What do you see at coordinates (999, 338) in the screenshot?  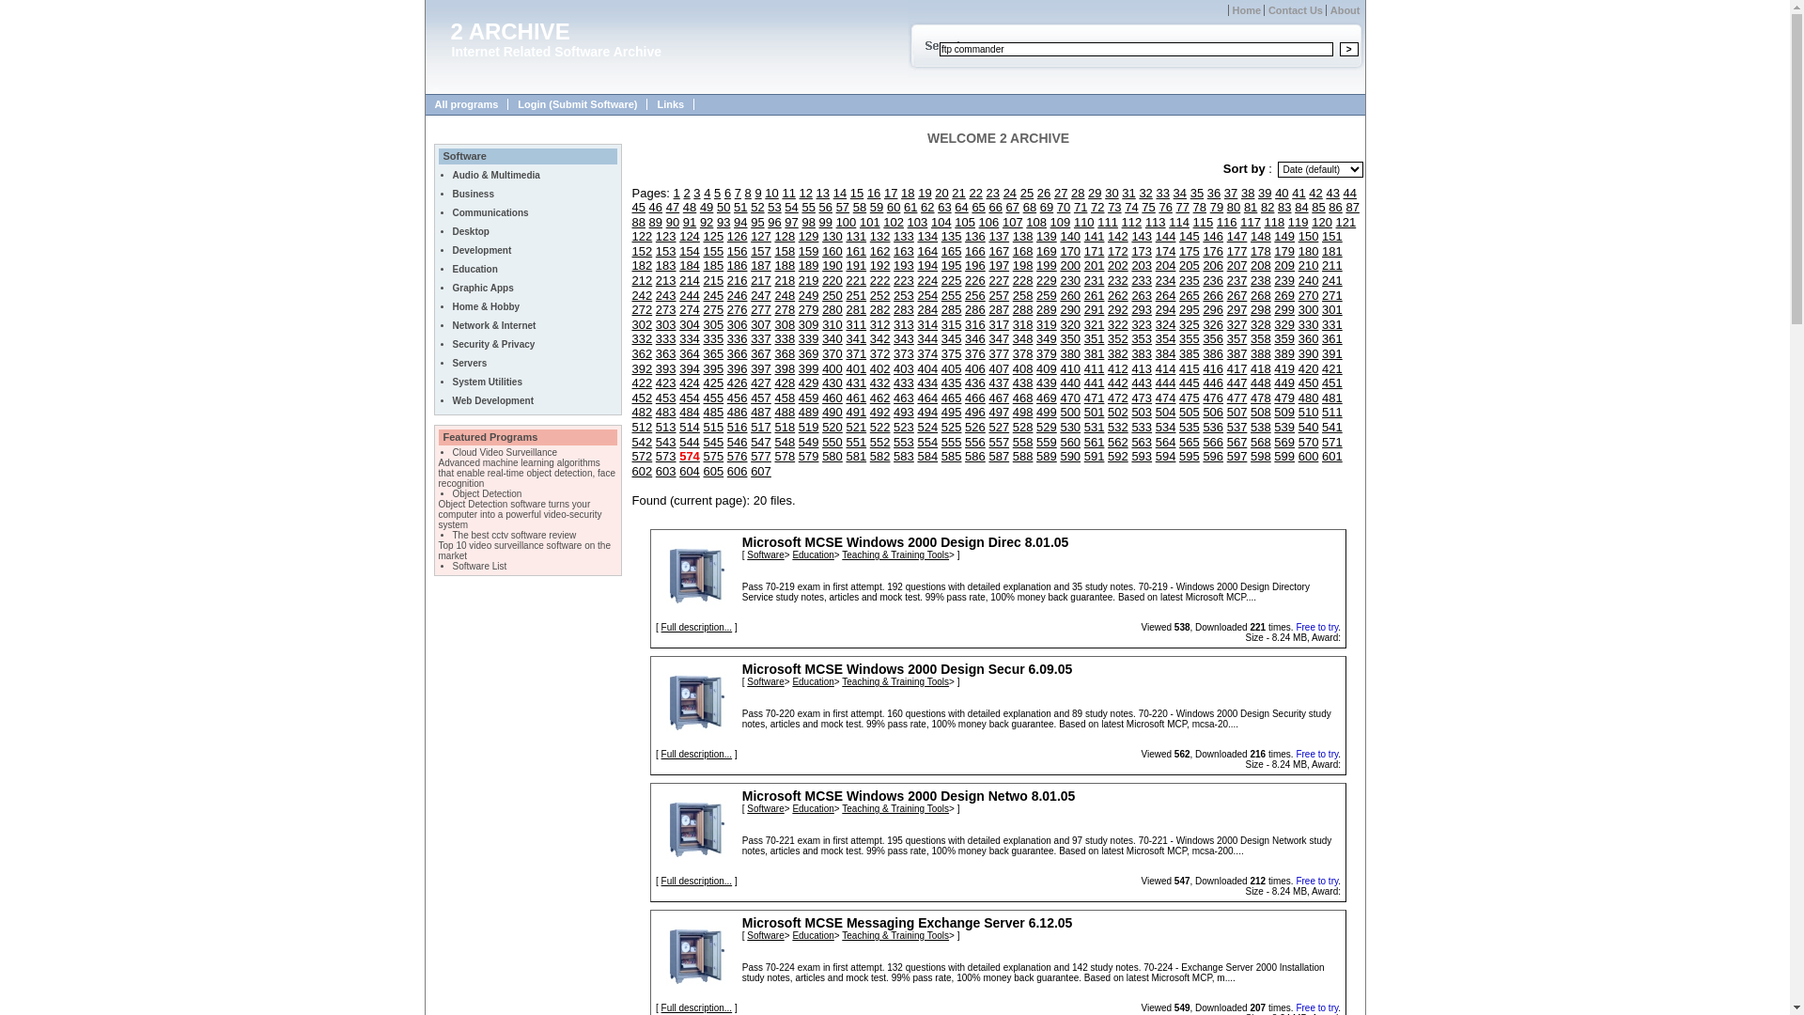 I see `347` at bounding box center [999, 338].